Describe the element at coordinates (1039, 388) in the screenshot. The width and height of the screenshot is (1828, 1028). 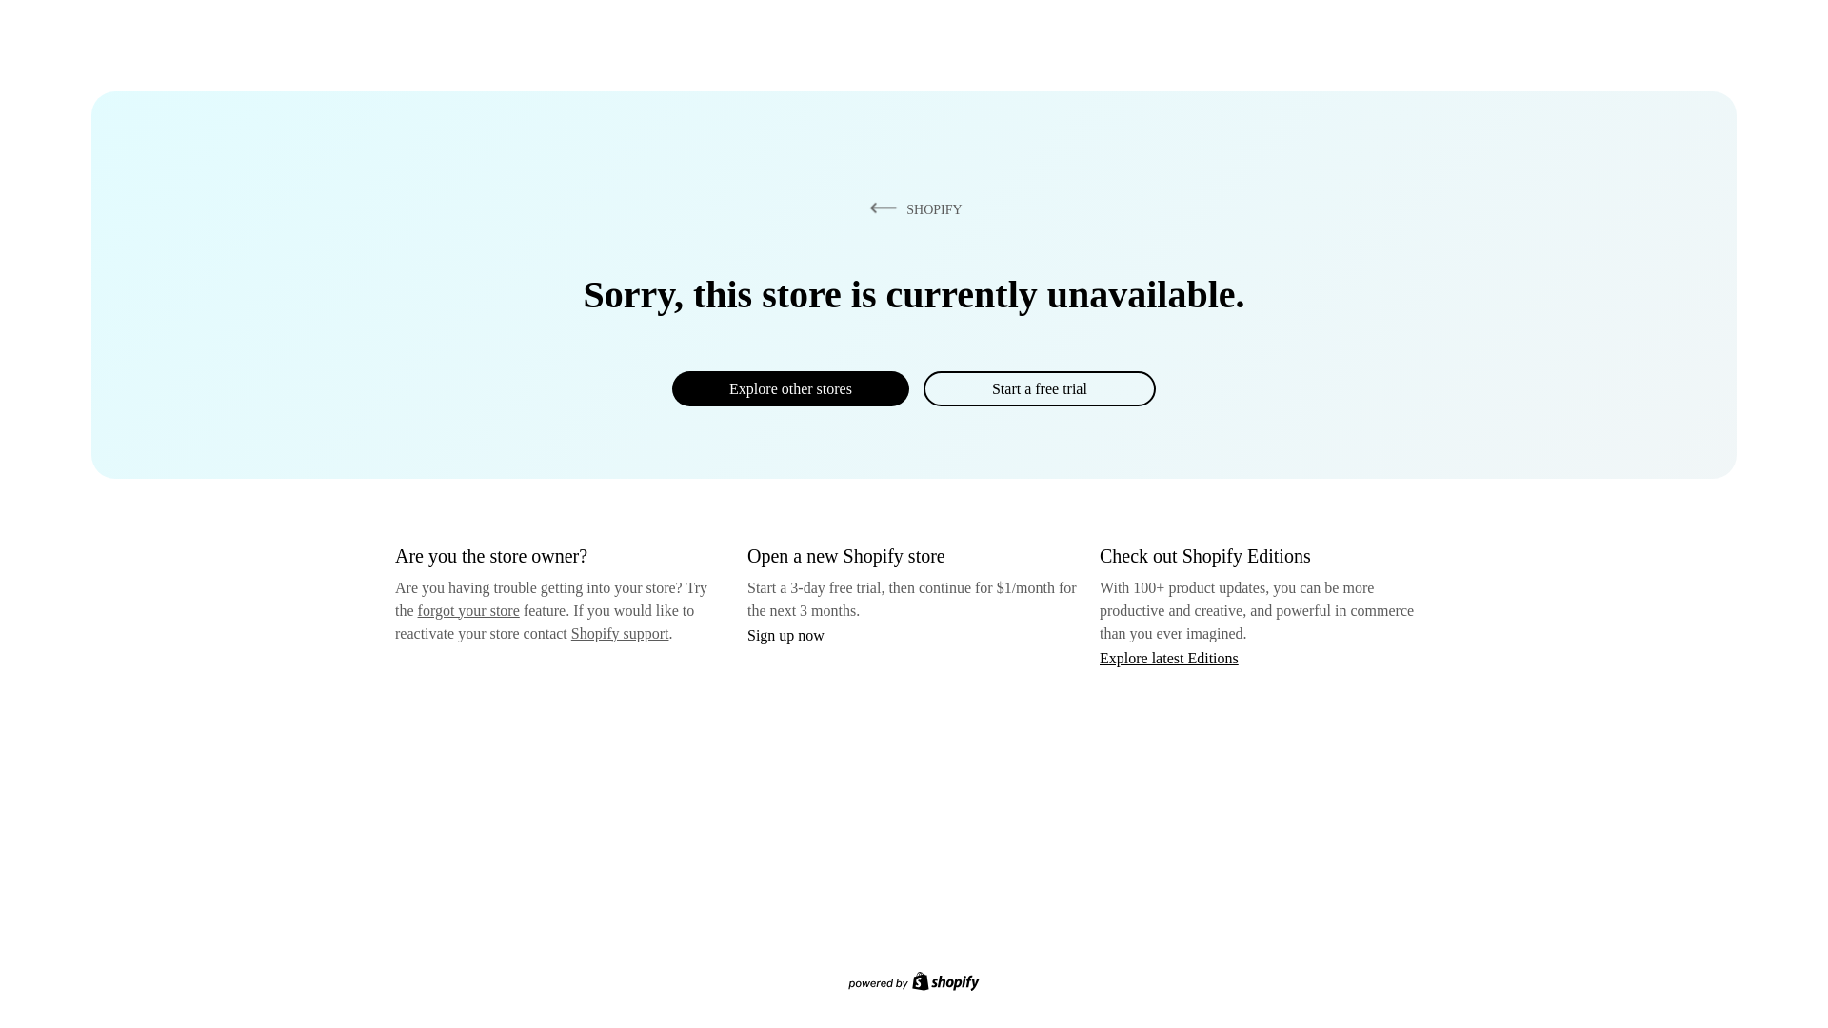
I see `Start a free trial` at that location.